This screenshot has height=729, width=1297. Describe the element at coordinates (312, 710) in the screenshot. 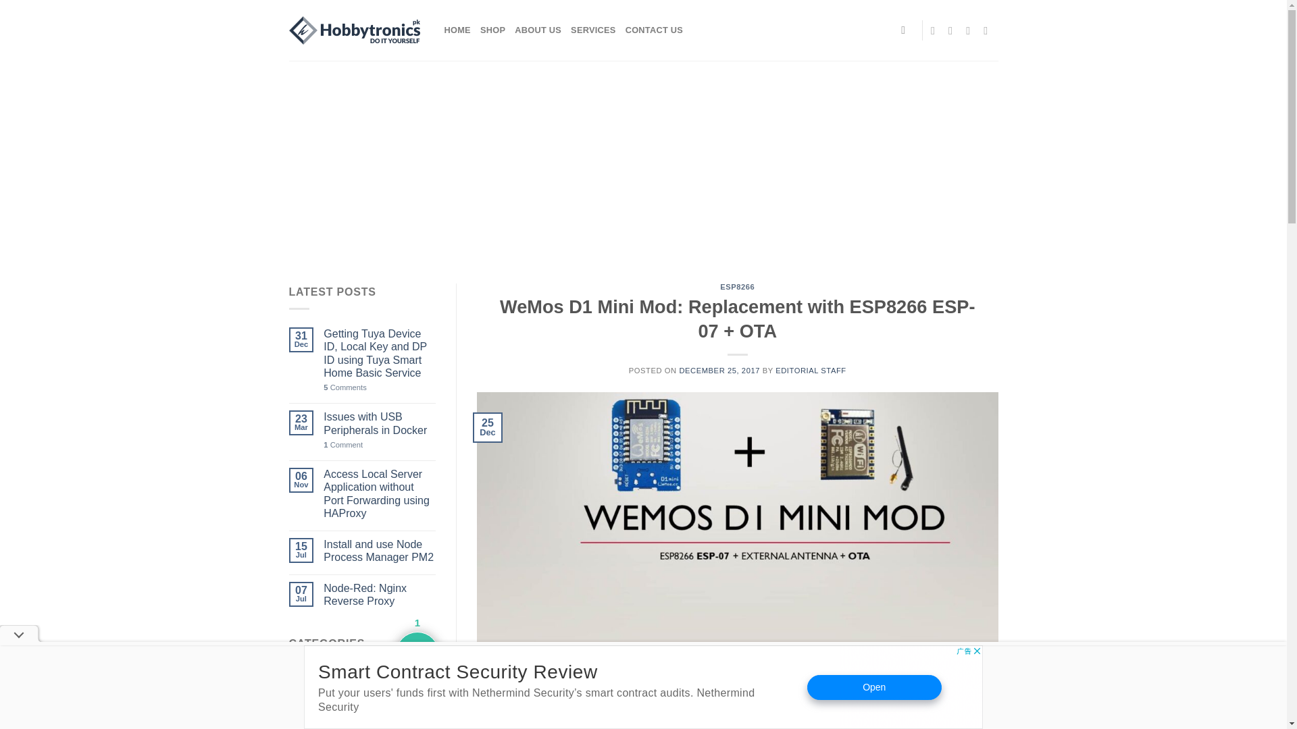

I see `ESP8266` at that location.